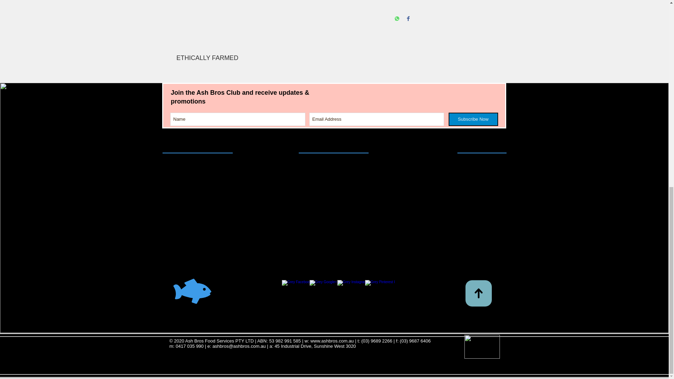  I want to click on ONLINE ORDER, so click(484, 255).